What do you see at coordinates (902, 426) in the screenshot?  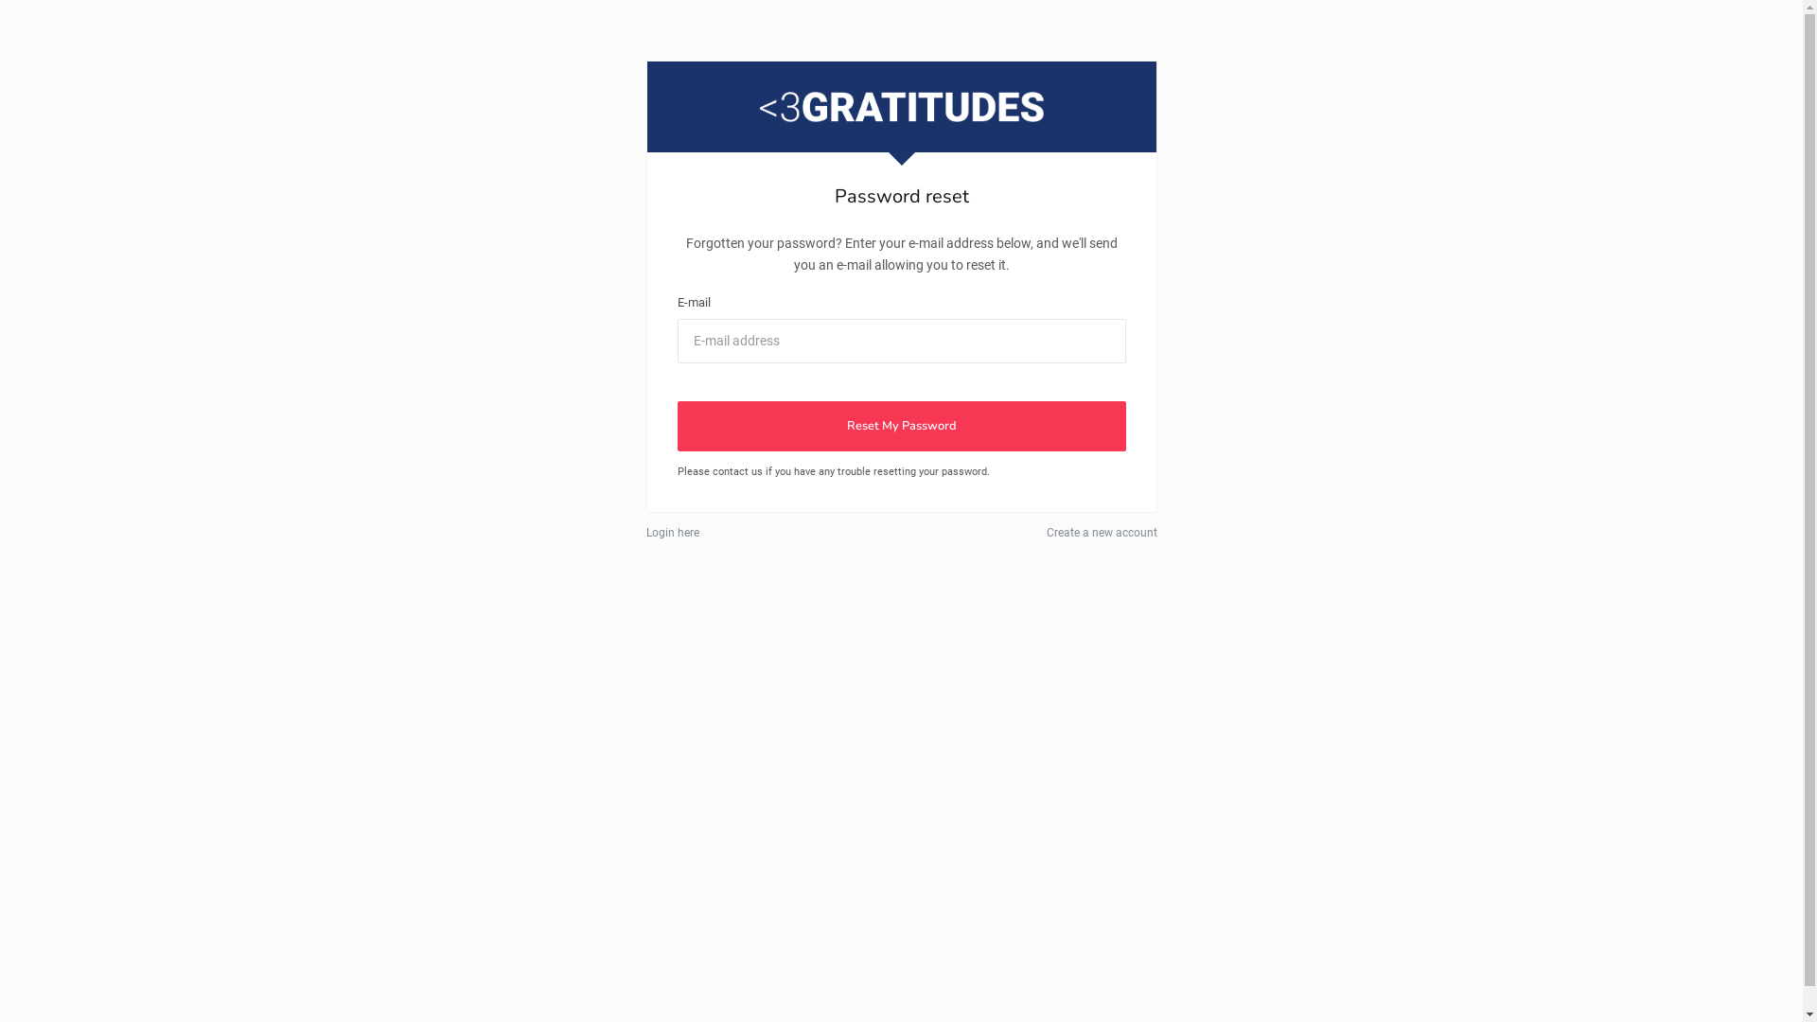 I see `Reset My Password` at bounding box center [902, 426].